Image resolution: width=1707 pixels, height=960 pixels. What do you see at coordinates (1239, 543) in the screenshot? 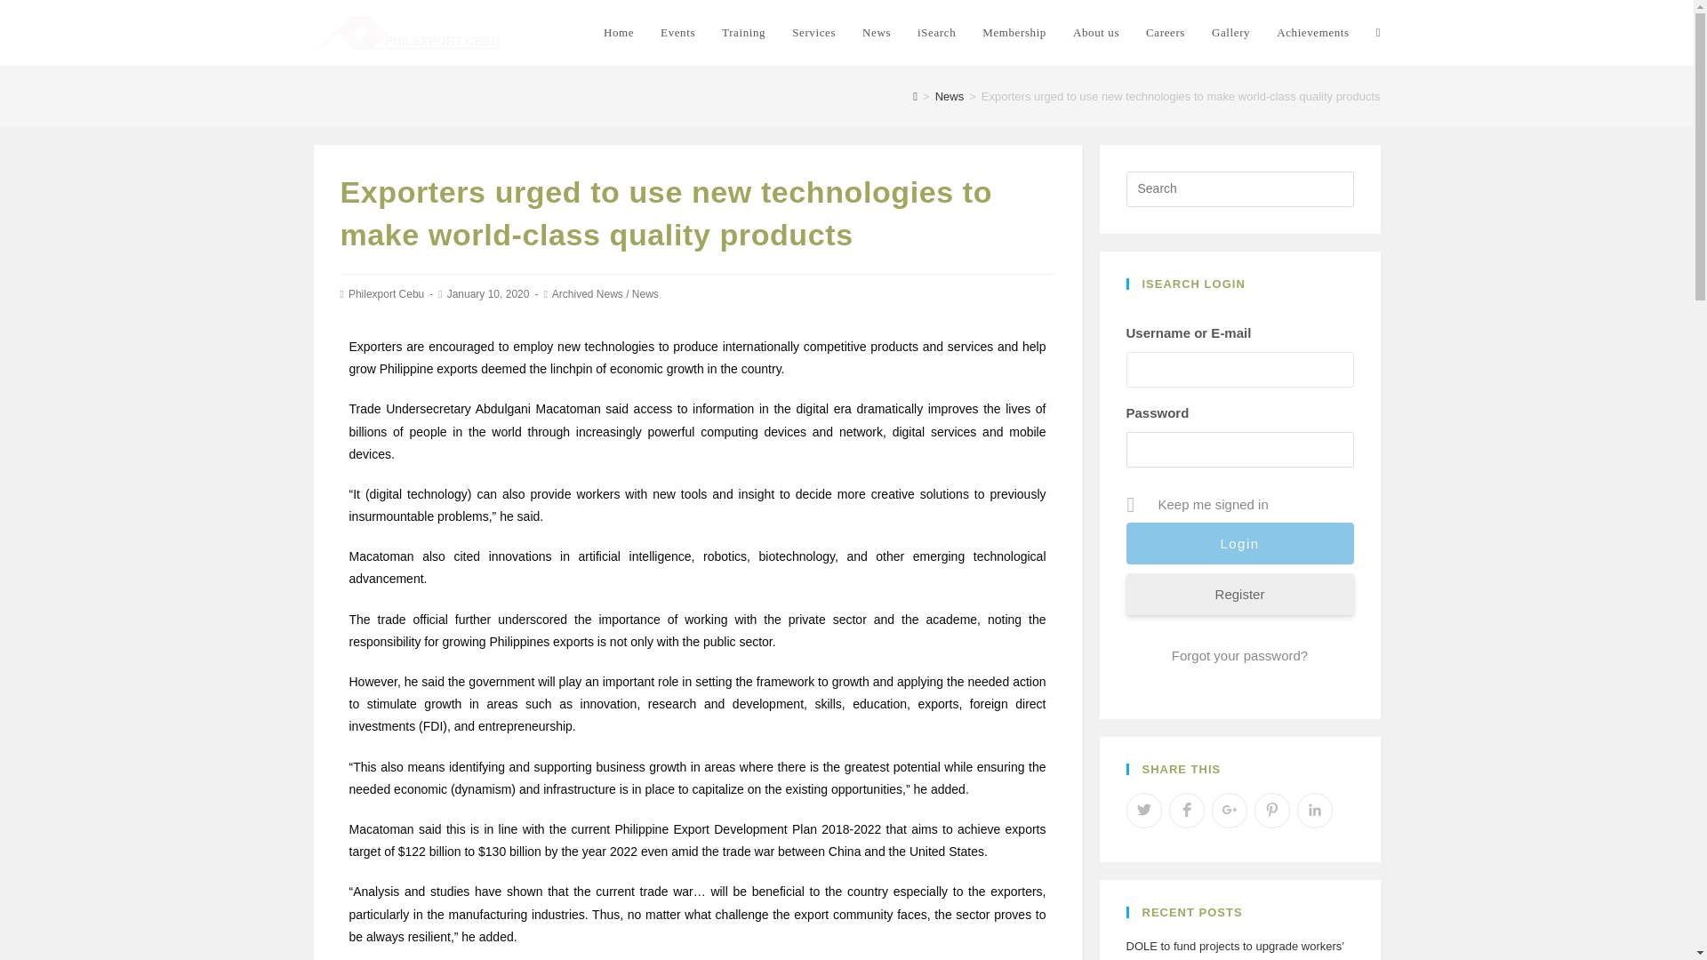
I see `Login` at bounding box center [1239, 543].